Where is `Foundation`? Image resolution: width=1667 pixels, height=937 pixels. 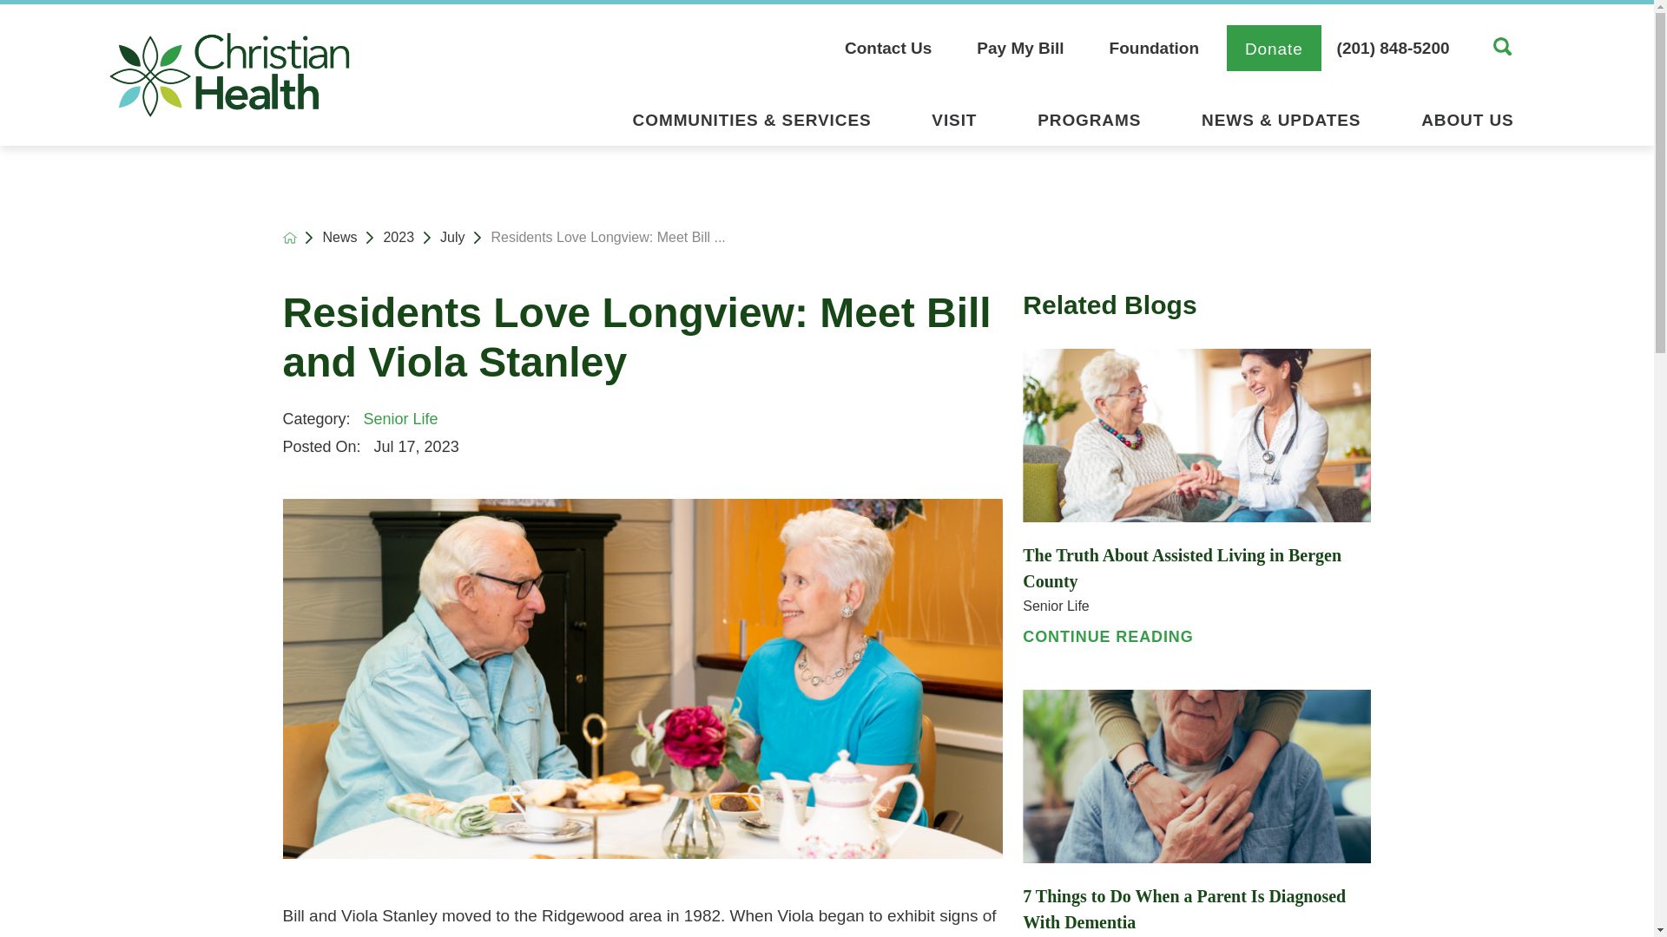
Foundation is located at coordinates (1154, 48).